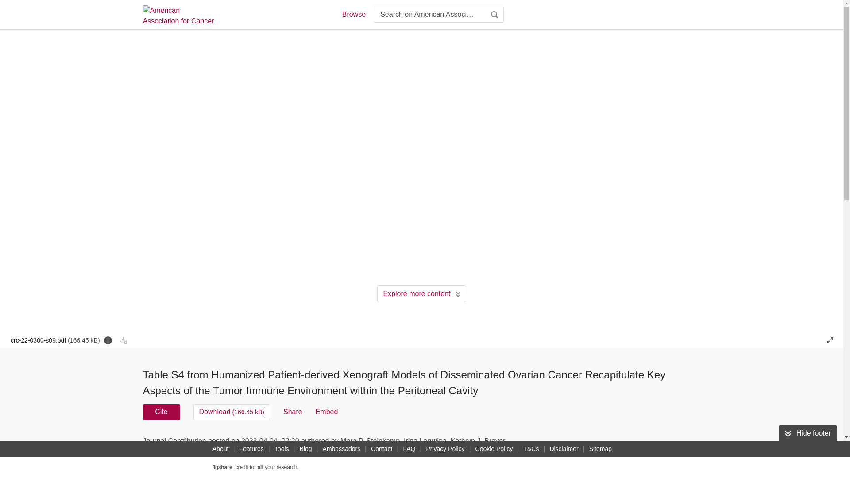  What do you see at coordinates (570, 443) in the screenshot?
I see `USAGE METRICS` at bounding box center [570, 443].